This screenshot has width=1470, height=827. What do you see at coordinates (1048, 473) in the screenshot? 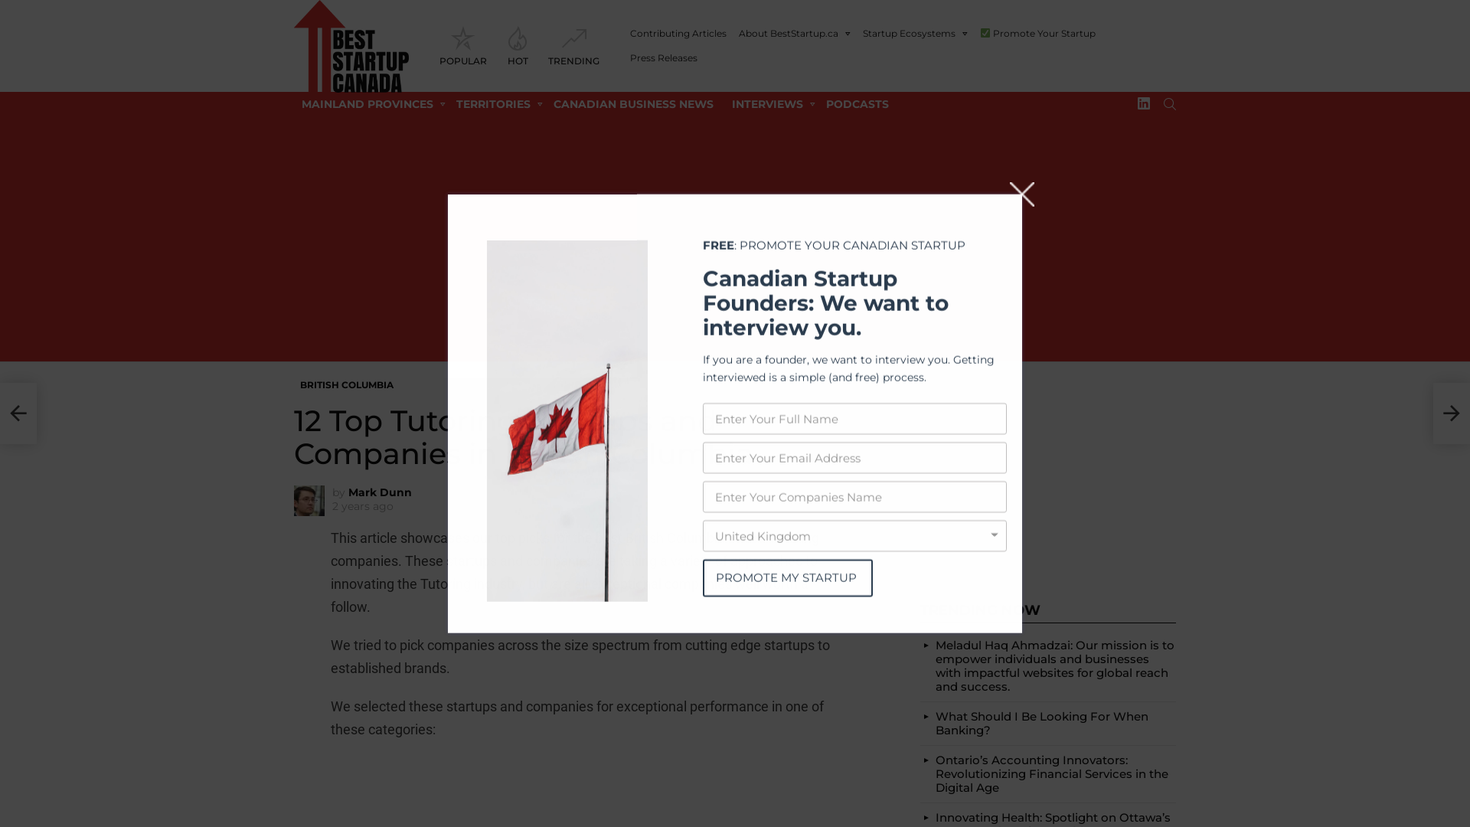
I see `Advertisement` at bounding box center [1048, 473].